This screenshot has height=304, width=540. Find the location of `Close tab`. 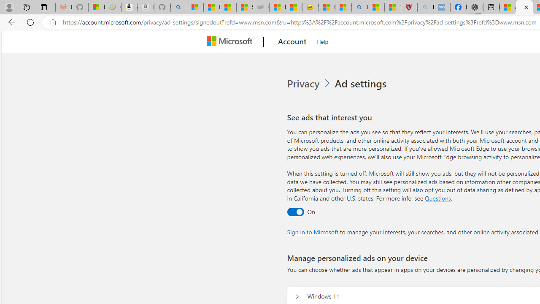

Close tab is located at coordinates (526, 7).